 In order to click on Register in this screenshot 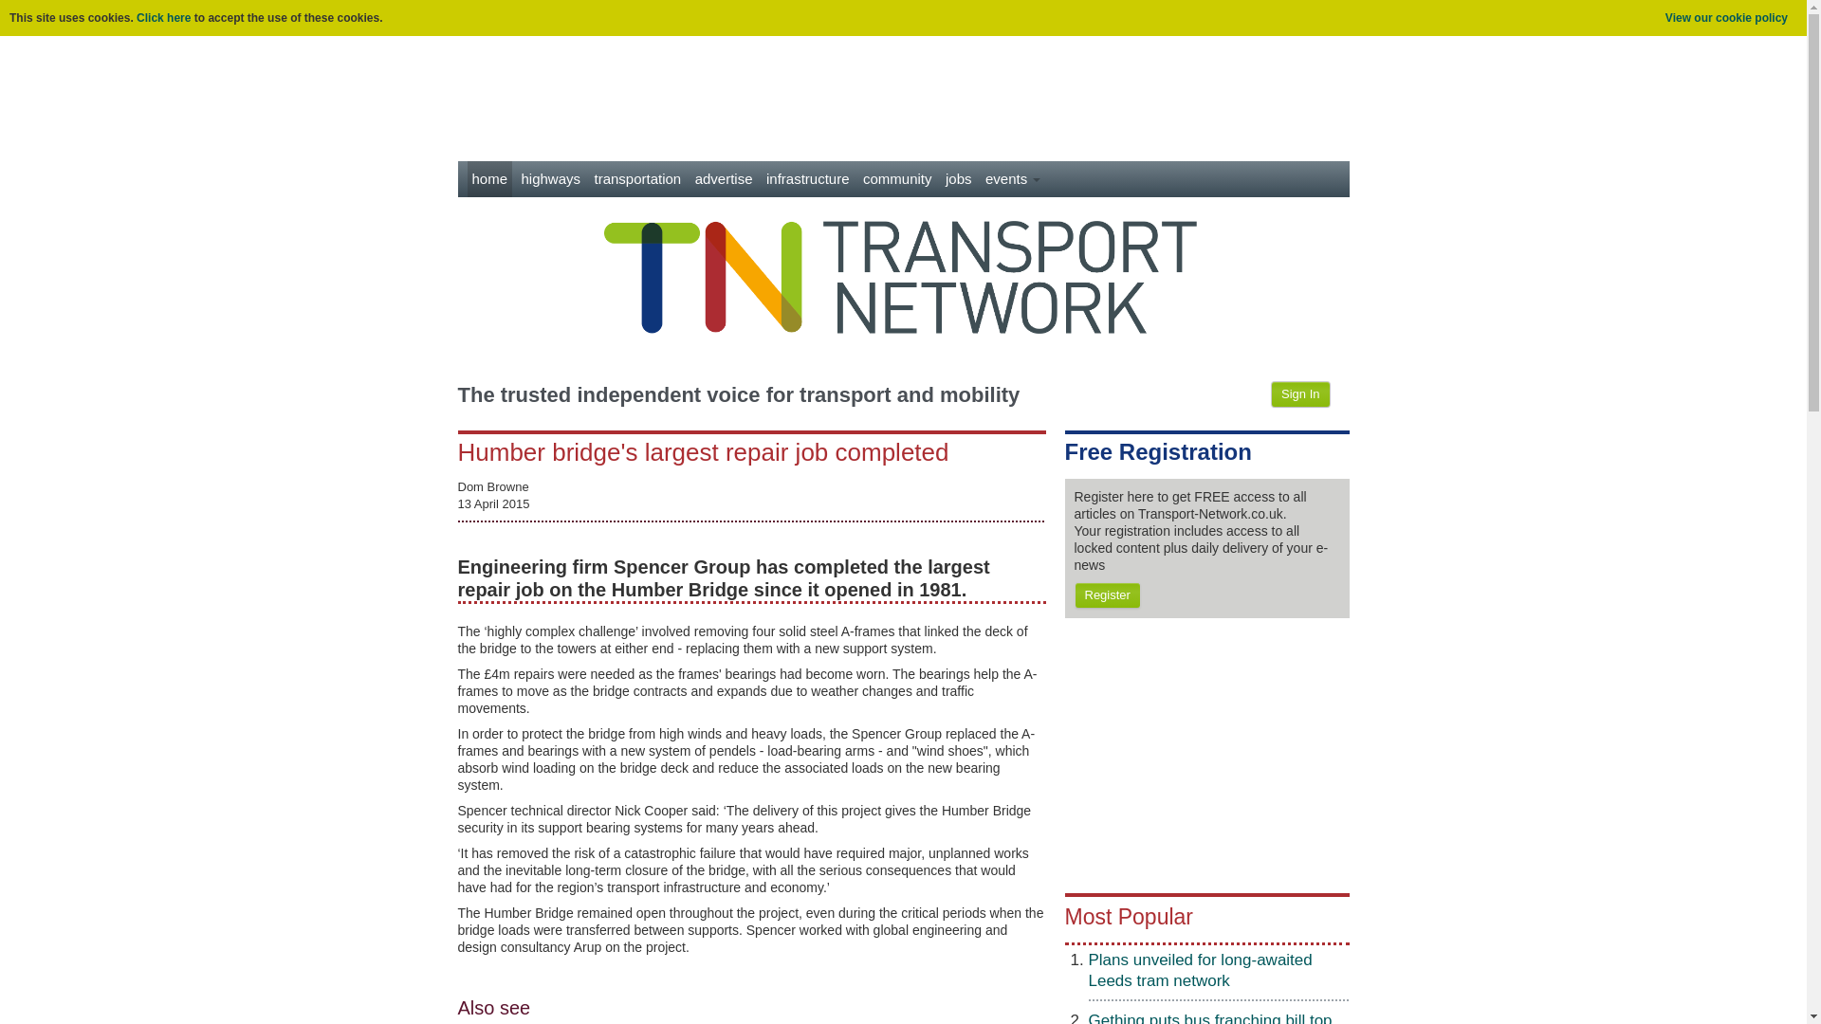, I will do `click(1106, 595)`.